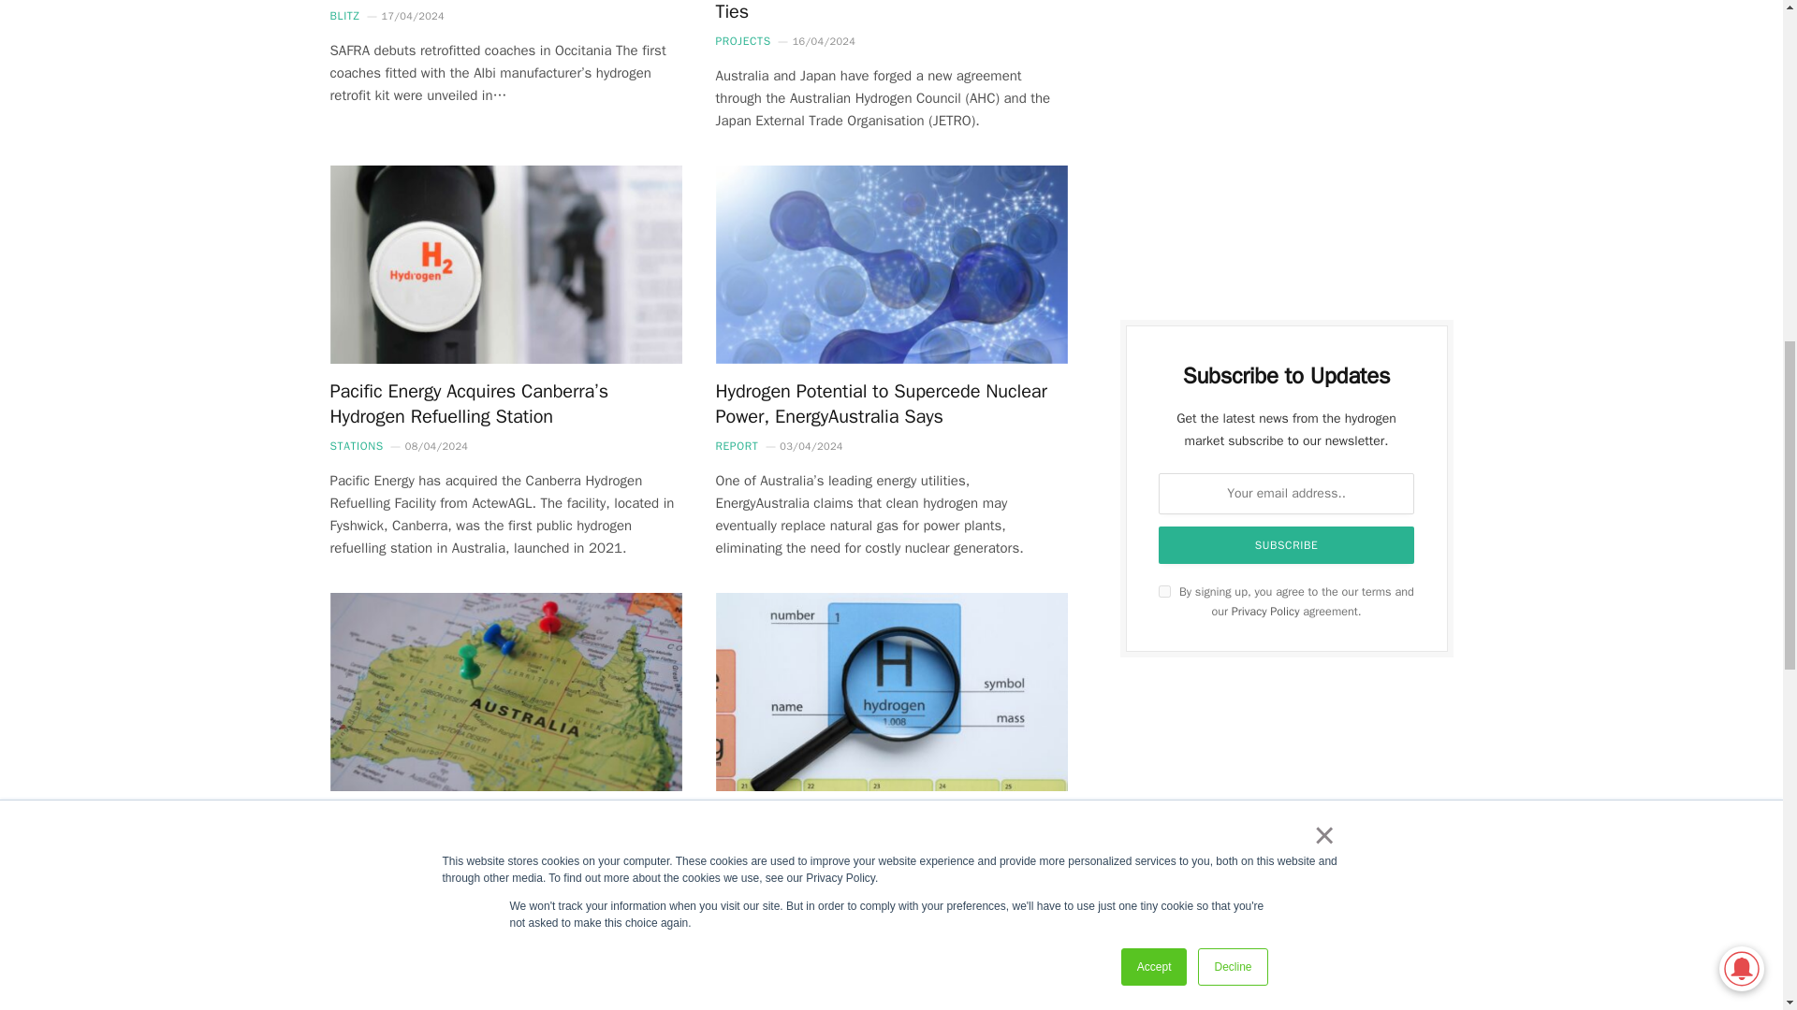 This screenshot has width=1797, height=1010. What do you see at coordinates (1287, 544) in the screenshot?
I see `Subscribe` at bounding box center [1287, 544].